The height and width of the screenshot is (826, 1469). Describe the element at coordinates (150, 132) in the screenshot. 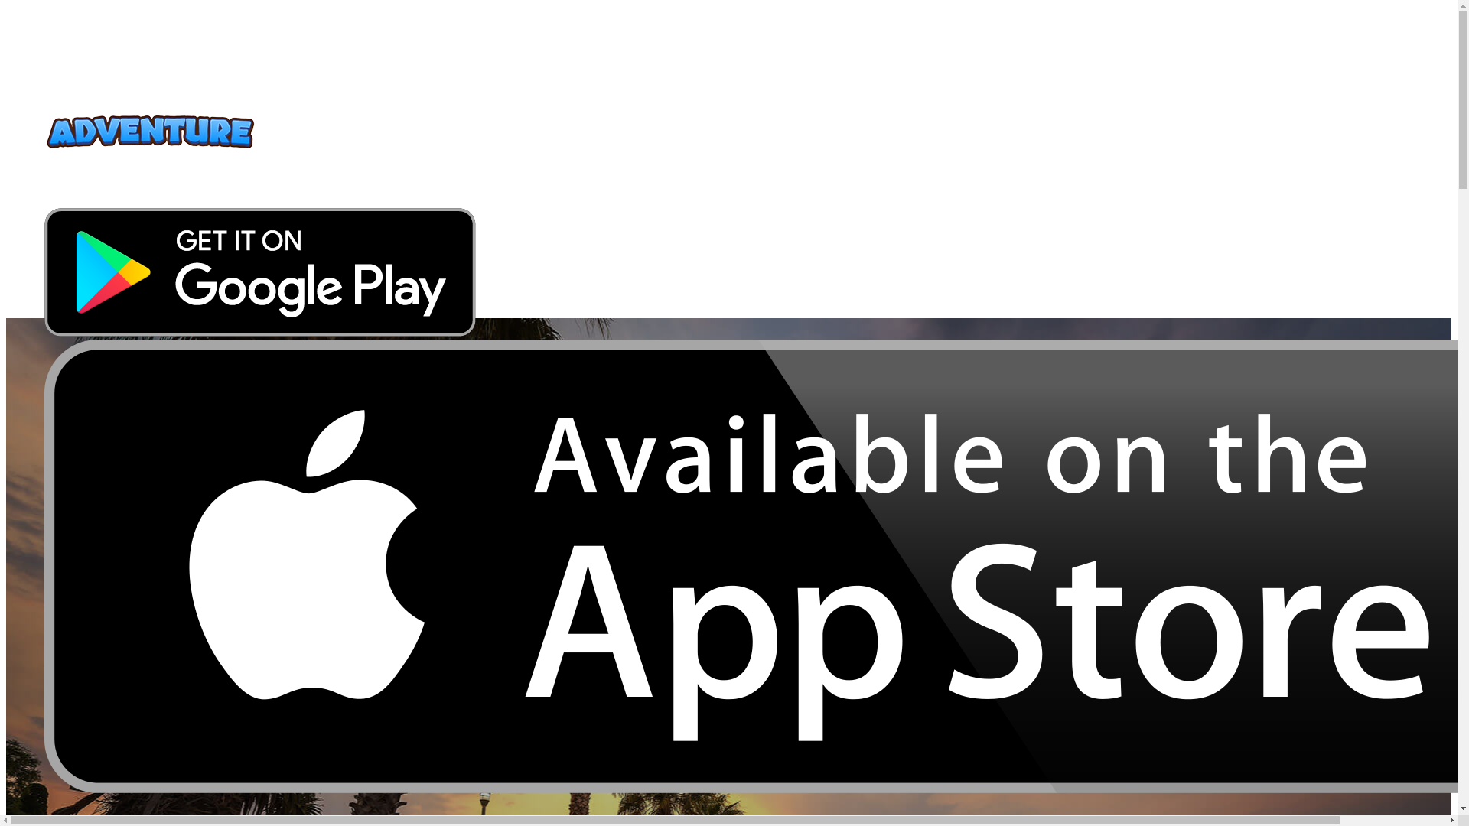

I see `geemanji-logo-small-adventure` at that location.